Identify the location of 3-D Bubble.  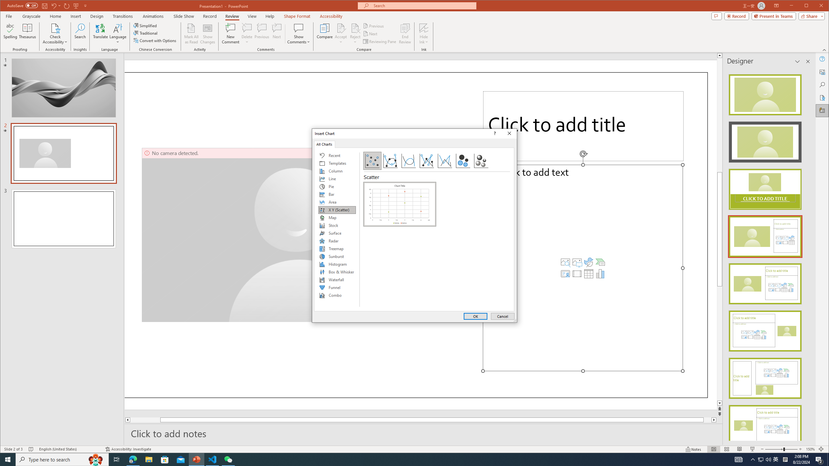
(481, 161).